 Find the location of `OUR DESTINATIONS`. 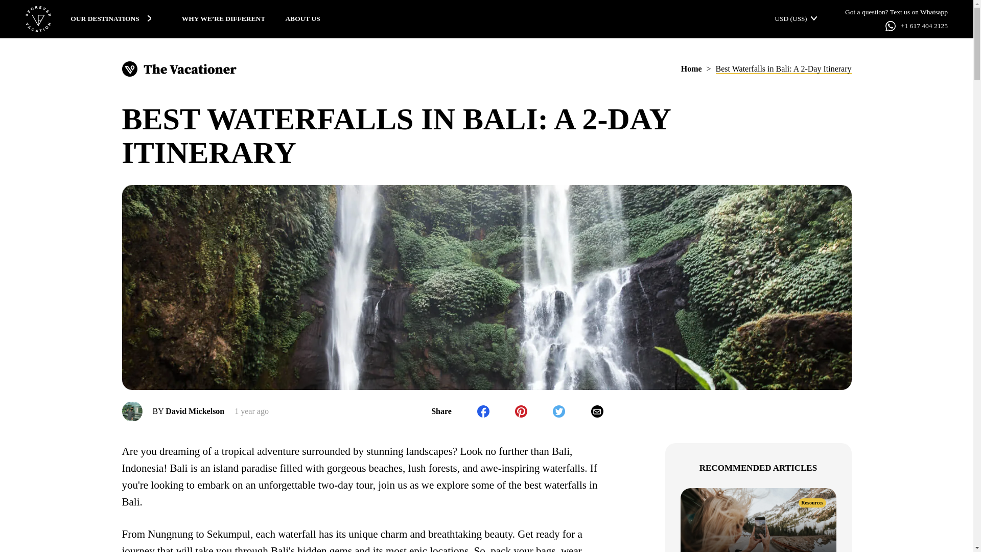

OUR DESTINATIONS is located at coordinates (111, 19).